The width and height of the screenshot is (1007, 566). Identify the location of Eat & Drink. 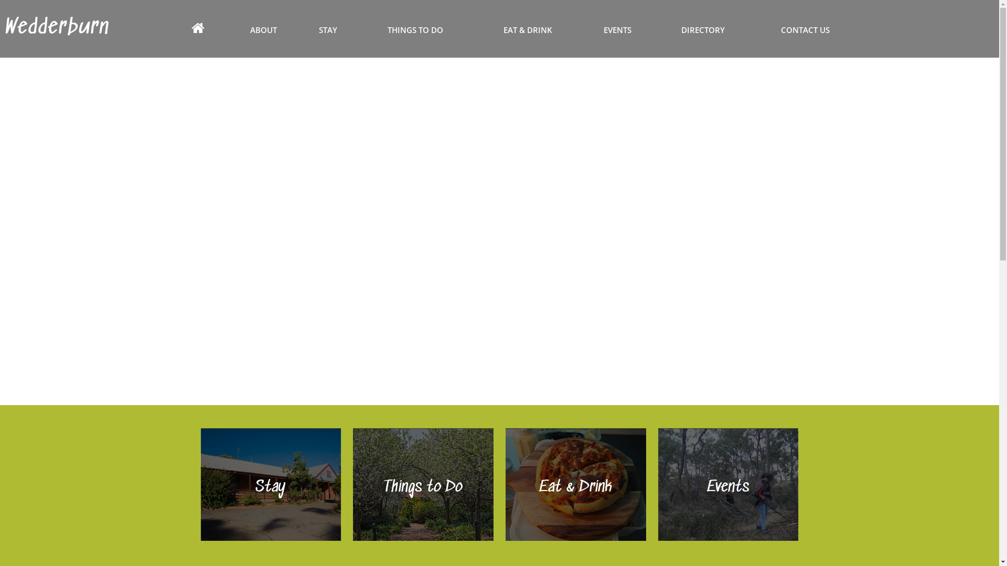
(576, 487).